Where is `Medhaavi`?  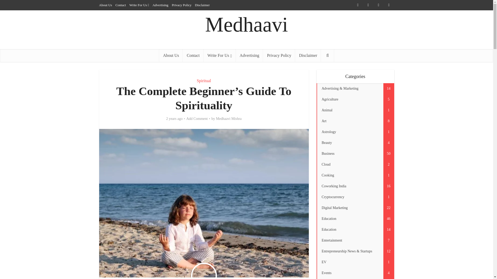
Medhaavi is located at coordinates (246, 25).